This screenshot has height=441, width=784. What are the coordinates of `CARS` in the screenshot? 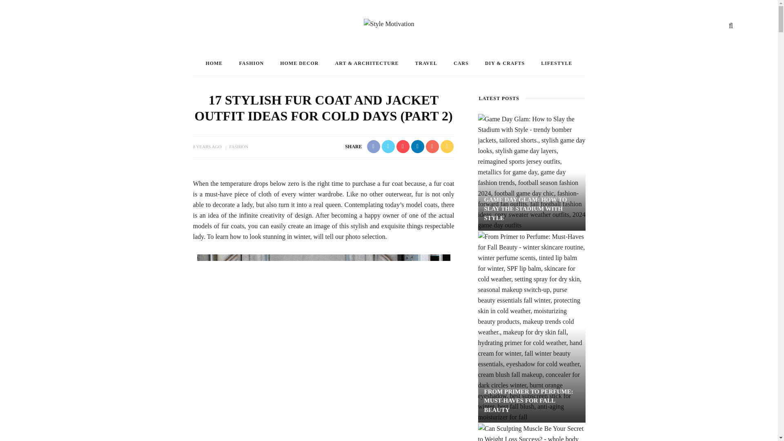 It's located at (461, 63).